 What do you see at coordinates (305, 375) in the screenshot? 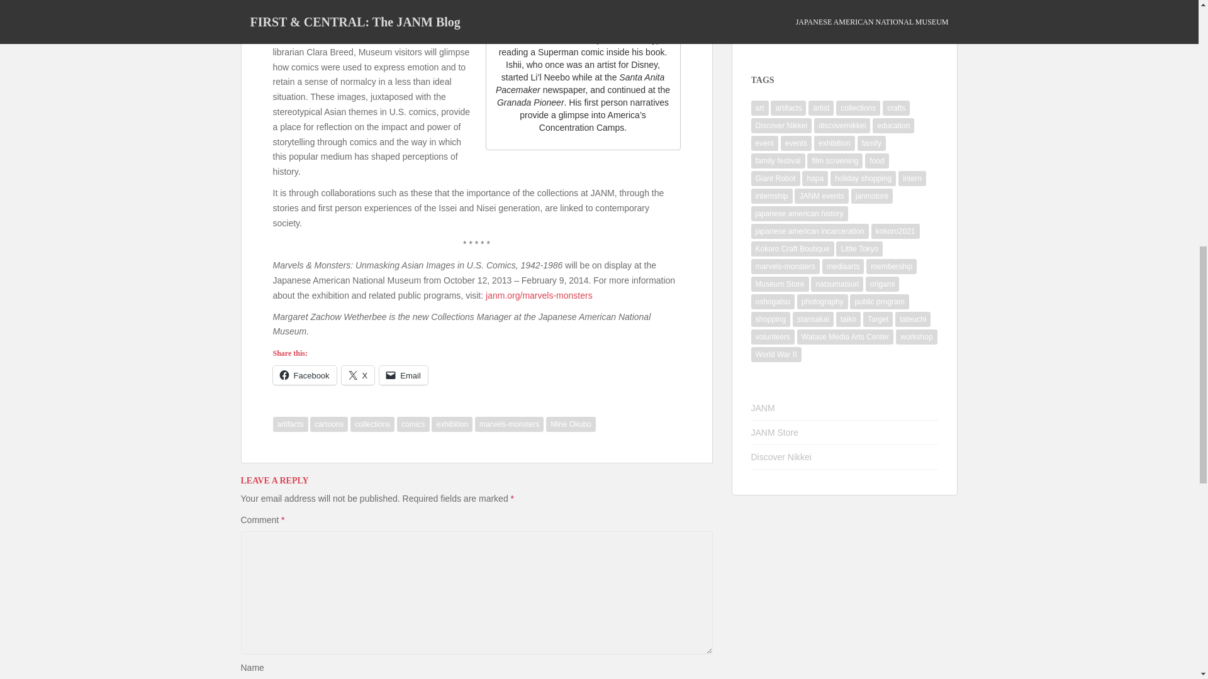
I see `Click to share on Facebook` at bounding box center [305, 375].